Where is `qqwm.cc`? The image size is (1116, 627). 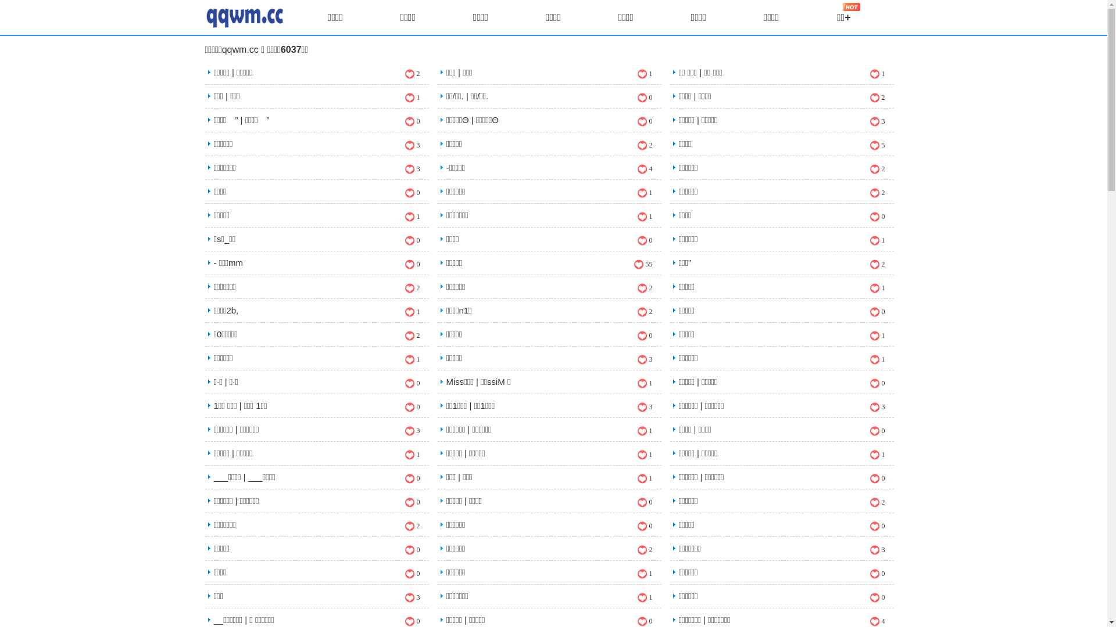
qqwm.cc is located at coordinates (241, 50).